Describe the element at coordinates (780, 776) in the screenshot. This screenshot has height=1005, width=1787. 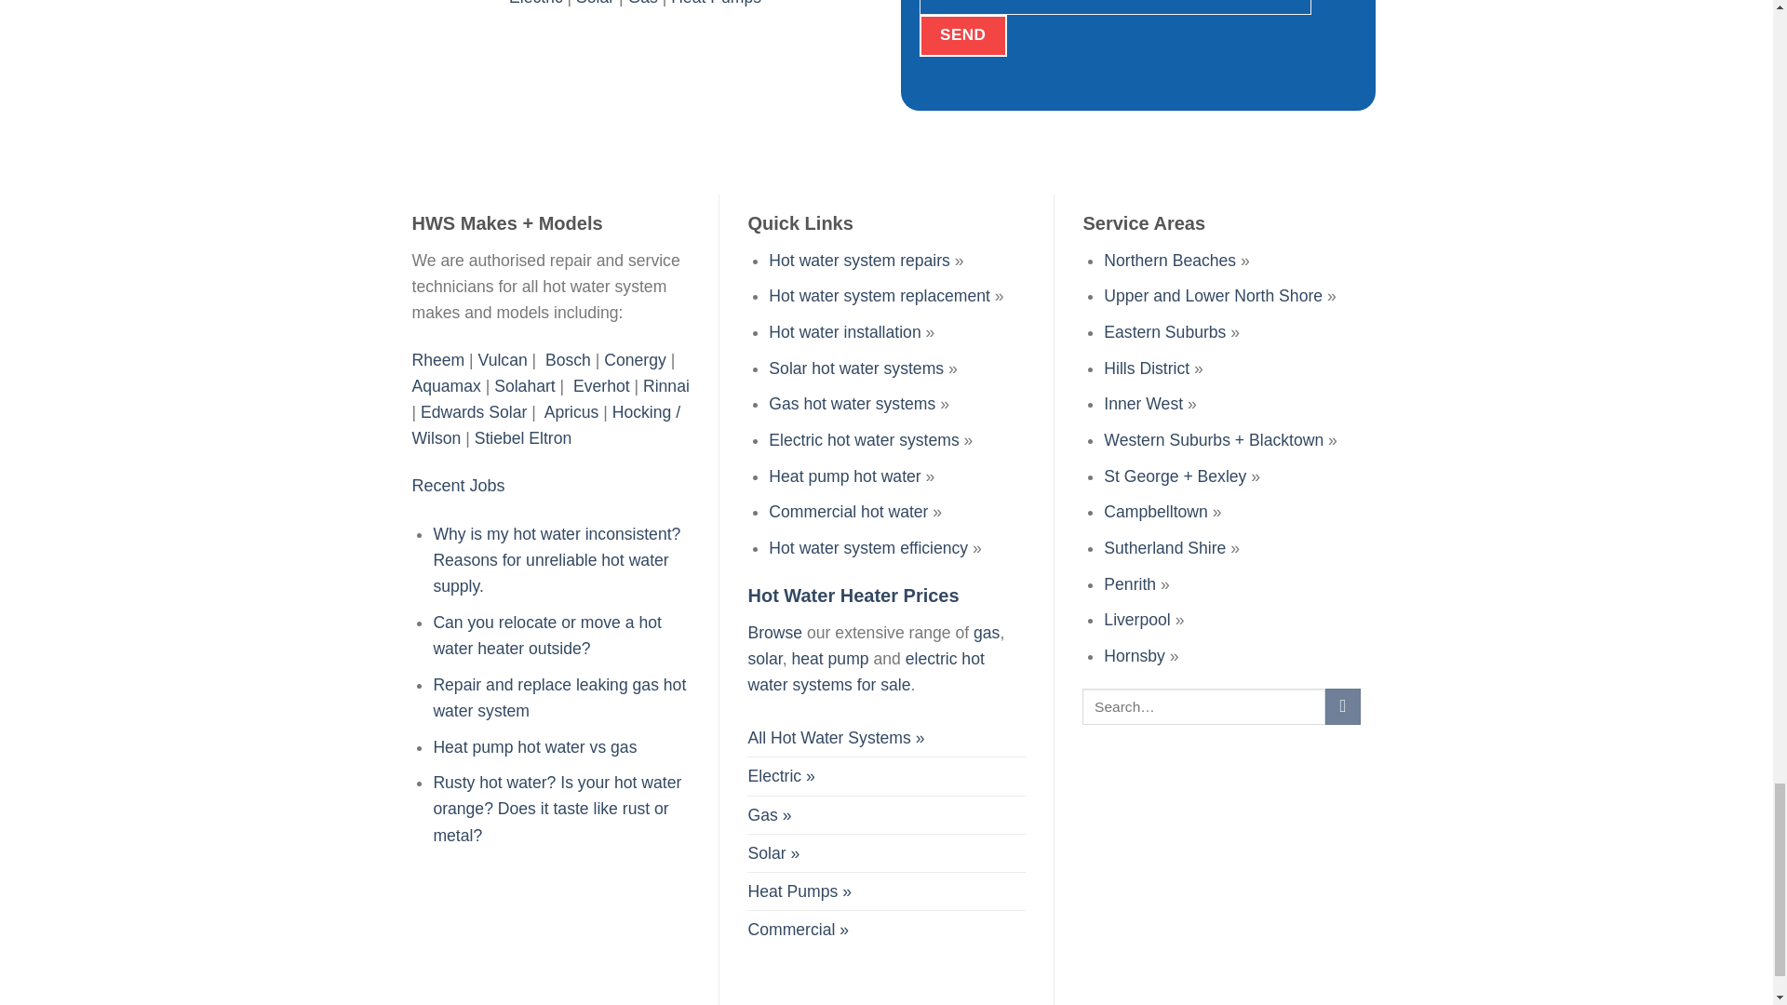
I see `buy electric hot water system` at that location.